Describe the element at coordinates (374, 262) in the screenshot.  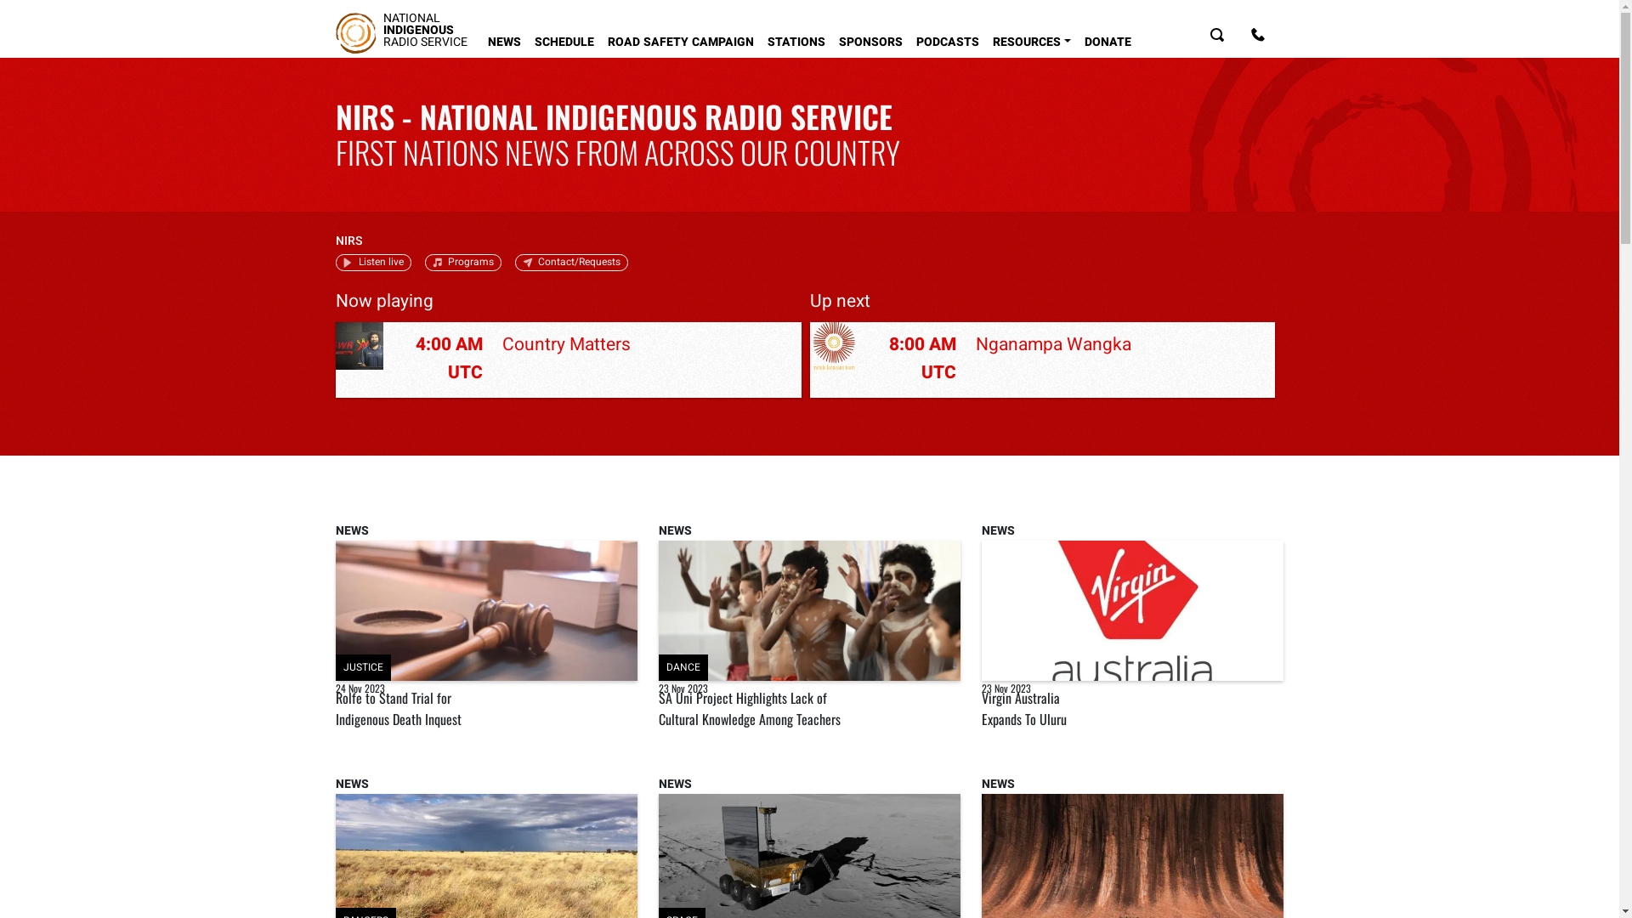
I see `Listen live` at that location.